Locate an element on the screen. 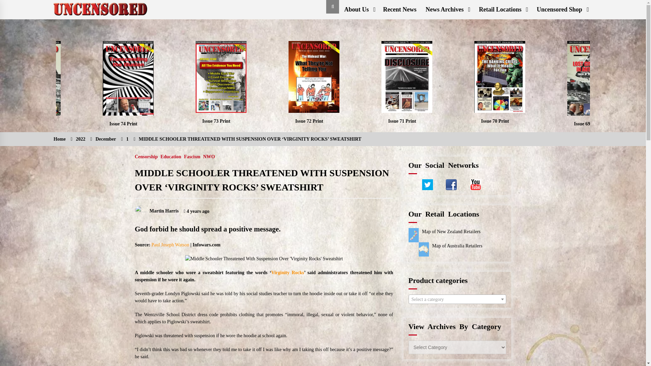  Recent News is located at coordinates (399, 9).